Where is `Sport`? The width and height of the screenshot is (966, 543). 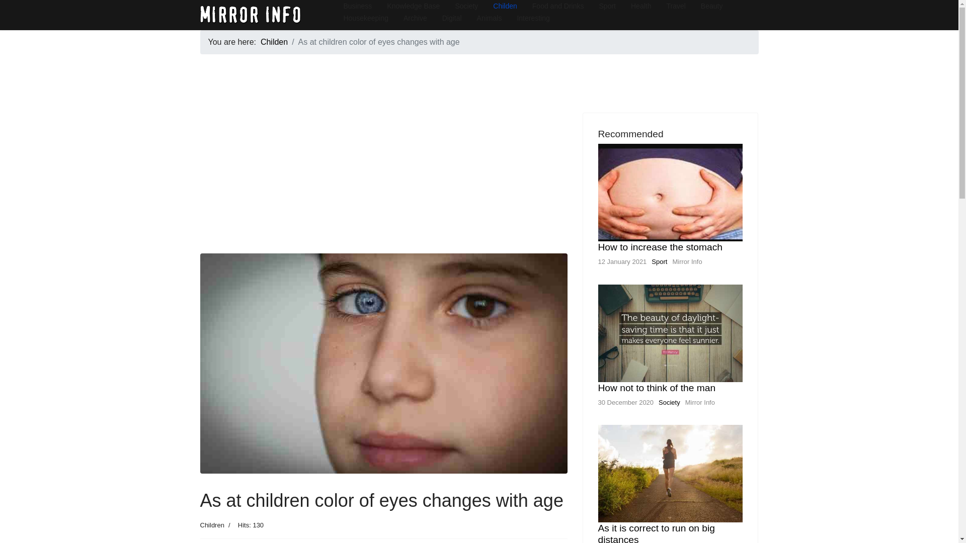 Sport is located at coordinates (659, 261).